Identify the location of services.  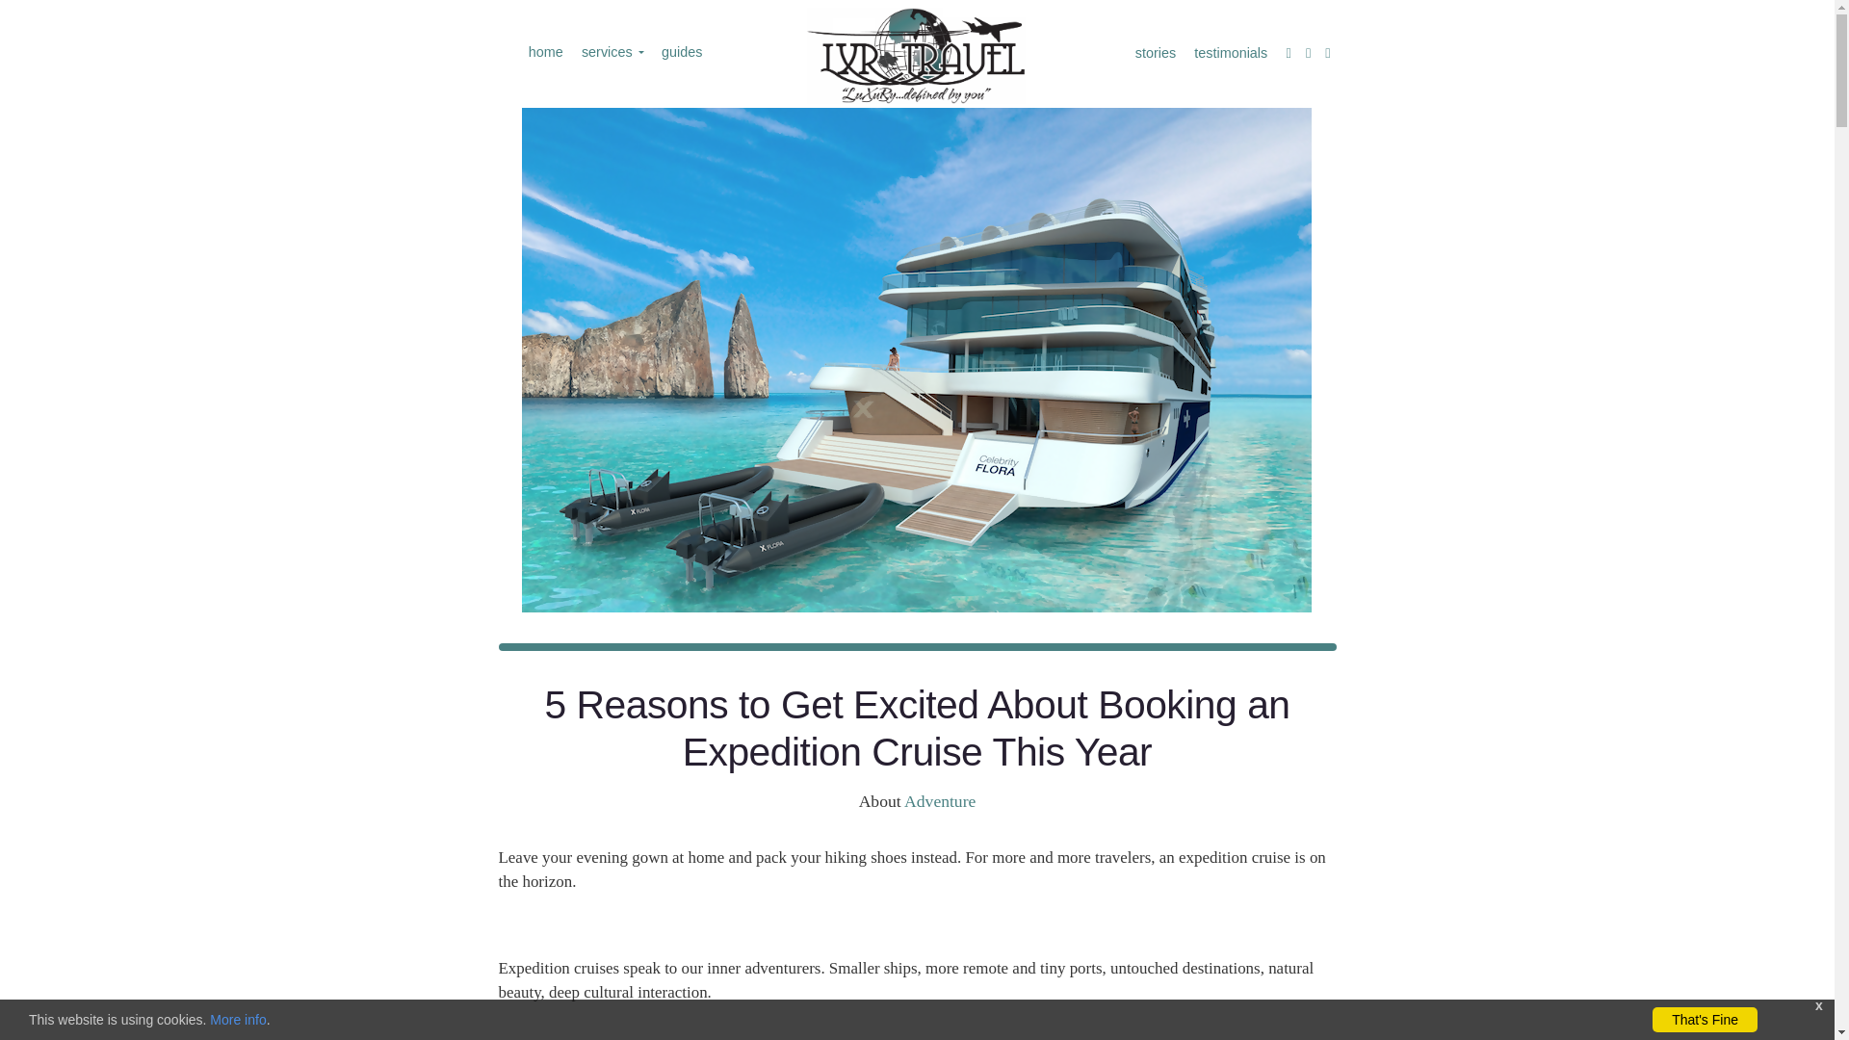
(611, 52).